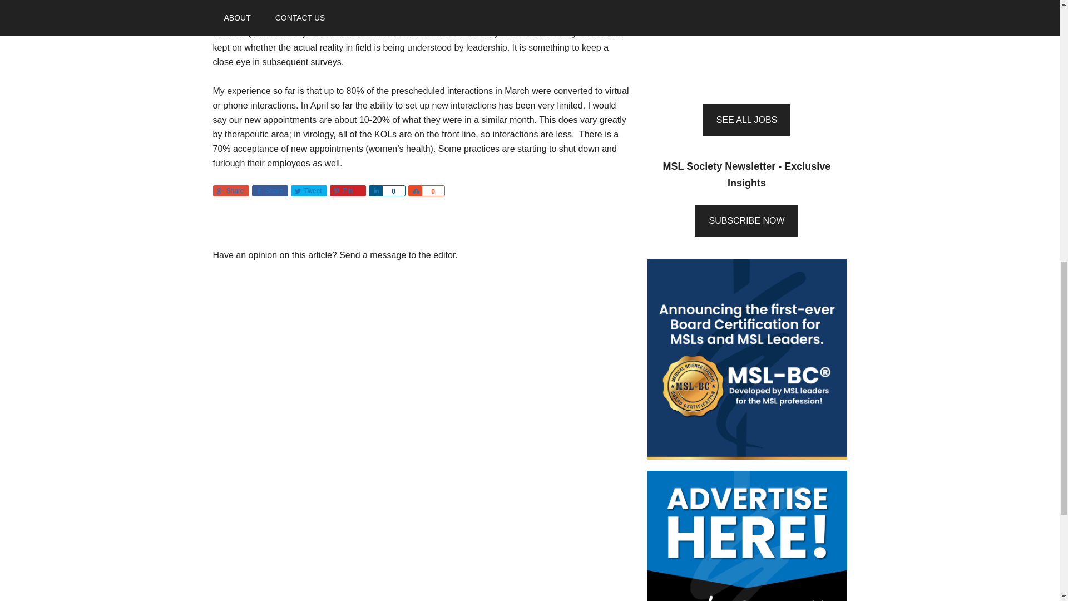 The height and width of the screenshot is (601, 1068). I want to click on SEE ALL JOBS, so click(746, 120).